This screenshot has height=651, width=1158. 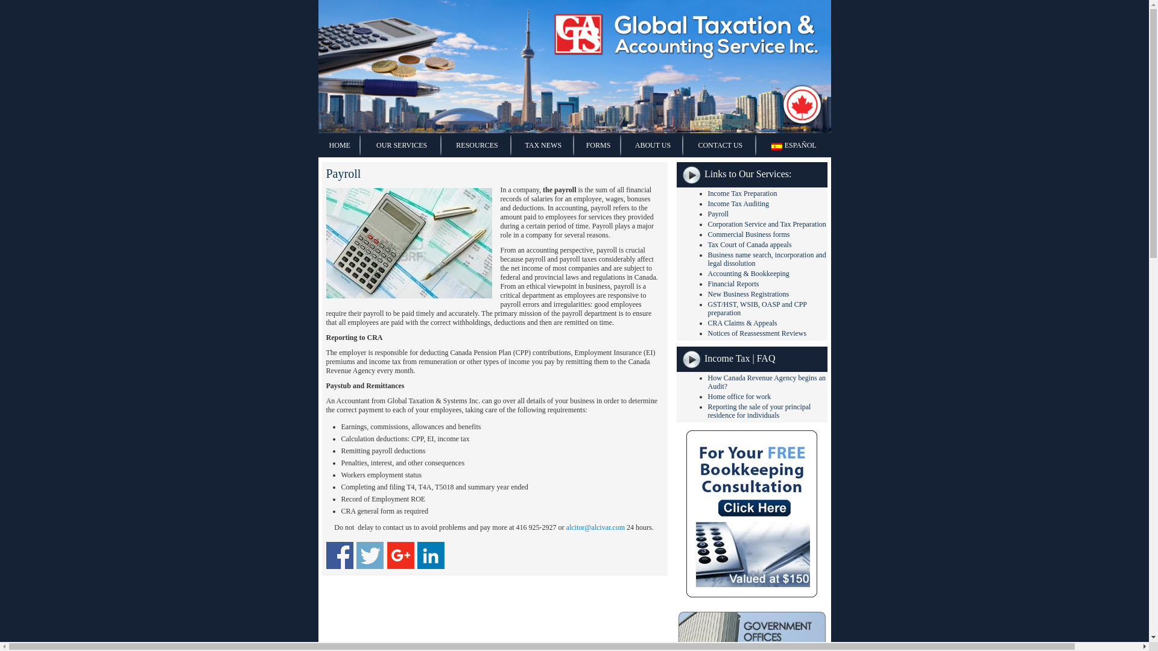 I want to click on Business name search, incorporation and legal dissolution, so click(x=767, y=259).